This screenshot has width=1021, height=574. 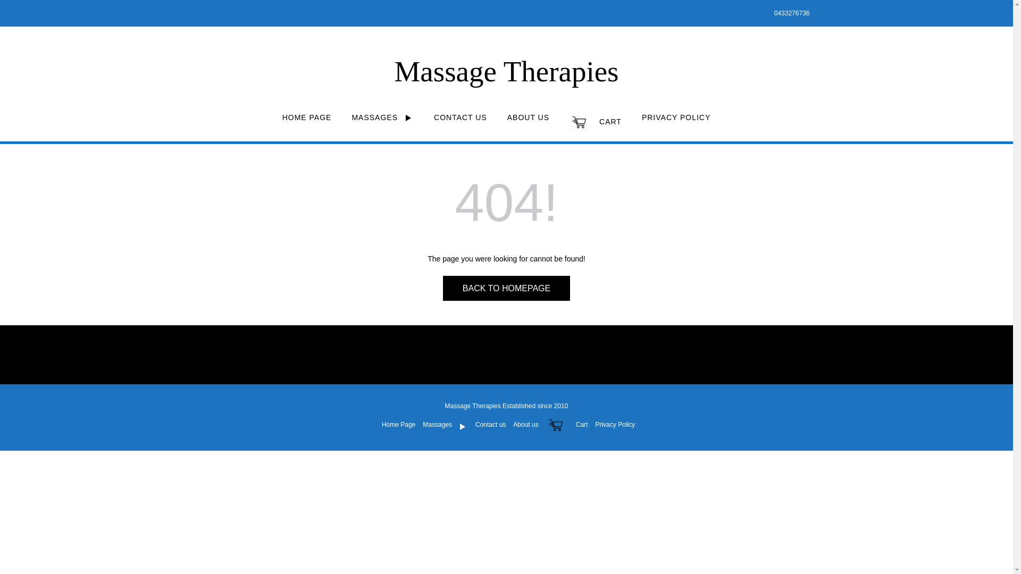 What do you see at coordinates (525, 425) in the screenshot?
I see `About us` at bounding box center [525, 425].